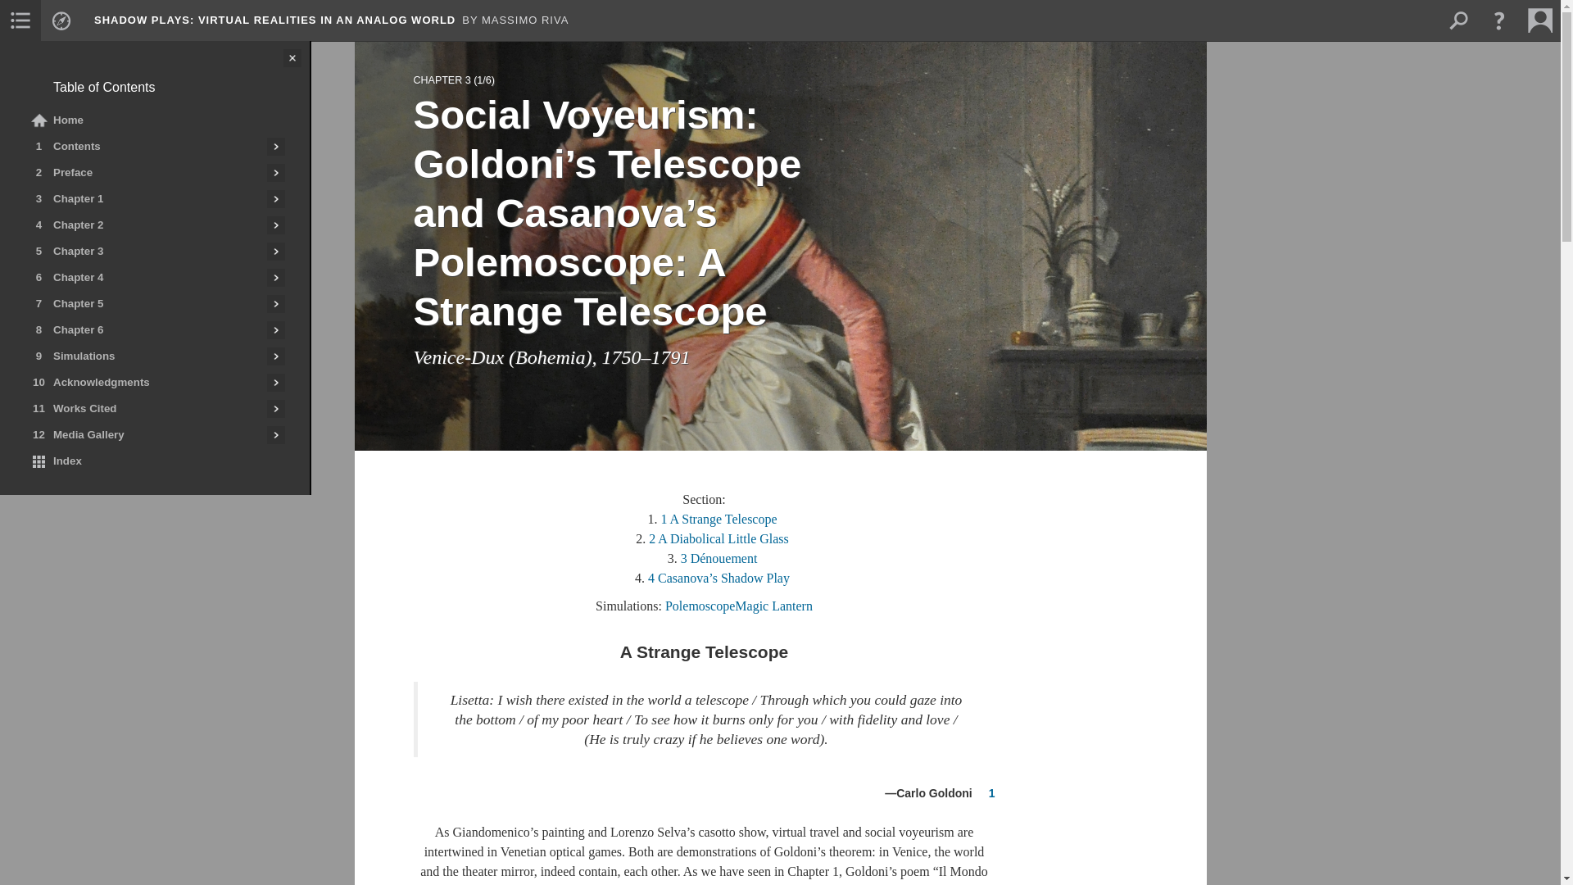 This screenshot has width=1573, height=885. What do you see at coordinates (275, 251) in the screenshot?
I see `Explore Chapter 3` at bounding box center [275, 251].